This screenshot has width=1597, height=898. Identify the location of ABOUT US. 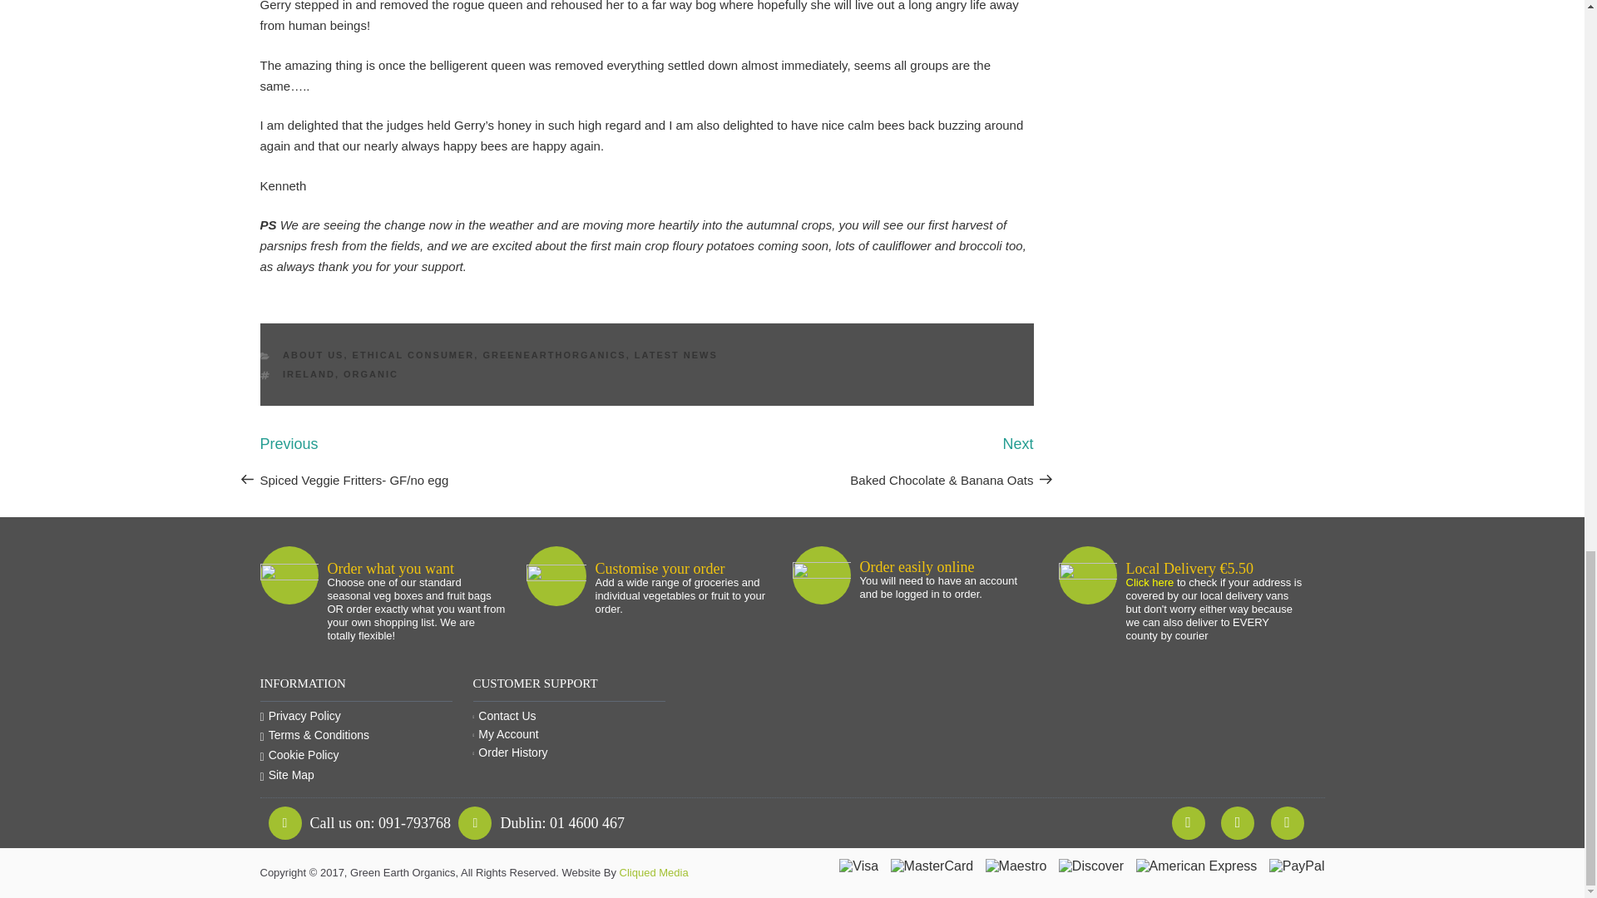
(313, 355).